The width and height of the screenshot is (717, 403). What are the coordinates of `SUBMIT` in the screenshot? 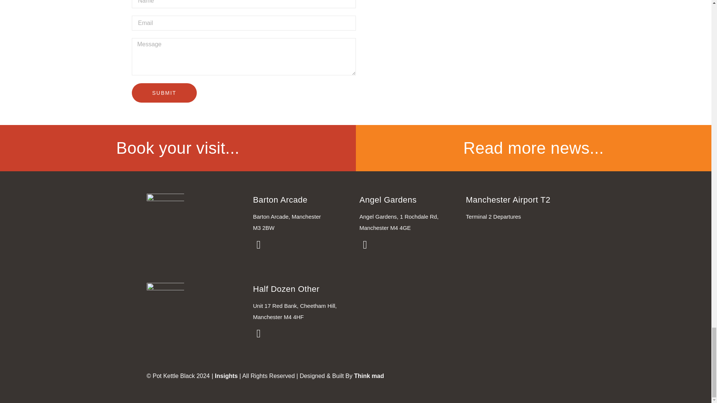 It's located at (164, 93).